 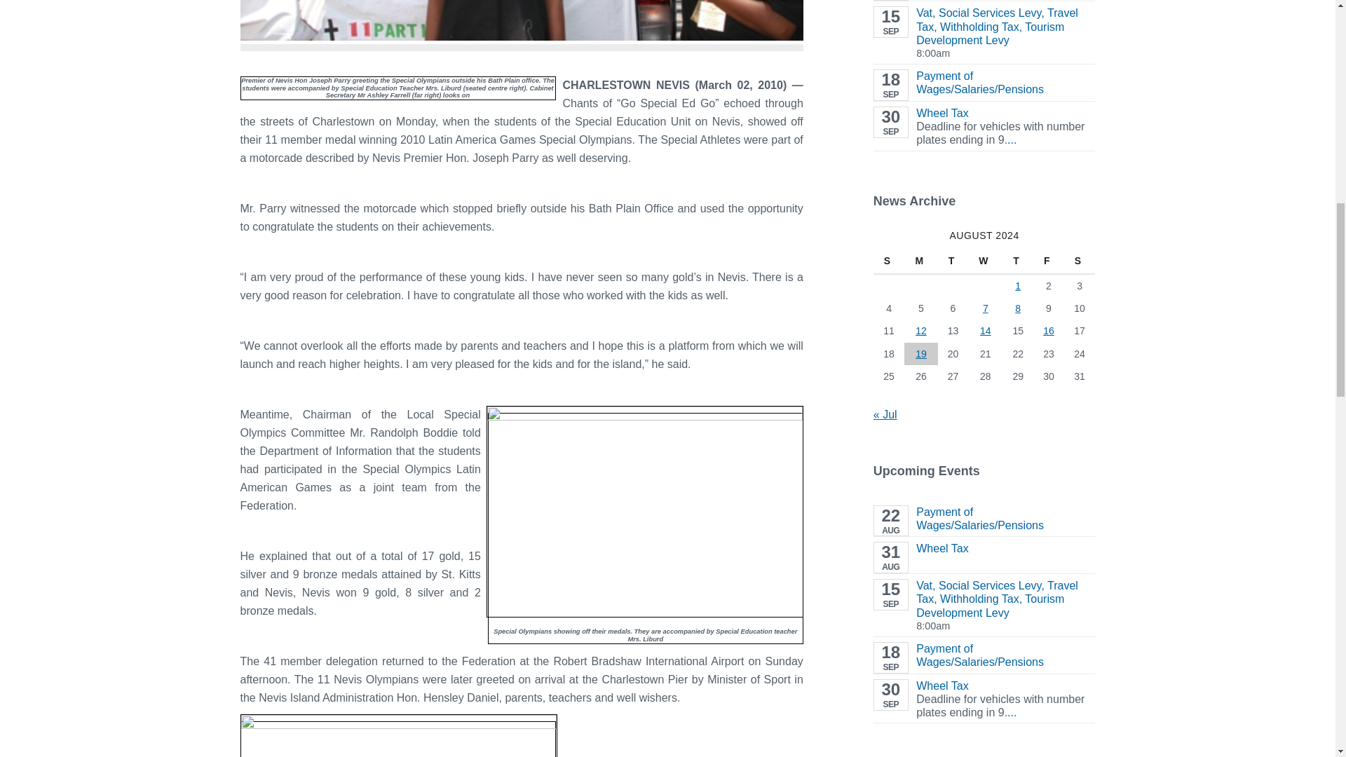 I want to click on Wednesday, so click(x=985, y=261).